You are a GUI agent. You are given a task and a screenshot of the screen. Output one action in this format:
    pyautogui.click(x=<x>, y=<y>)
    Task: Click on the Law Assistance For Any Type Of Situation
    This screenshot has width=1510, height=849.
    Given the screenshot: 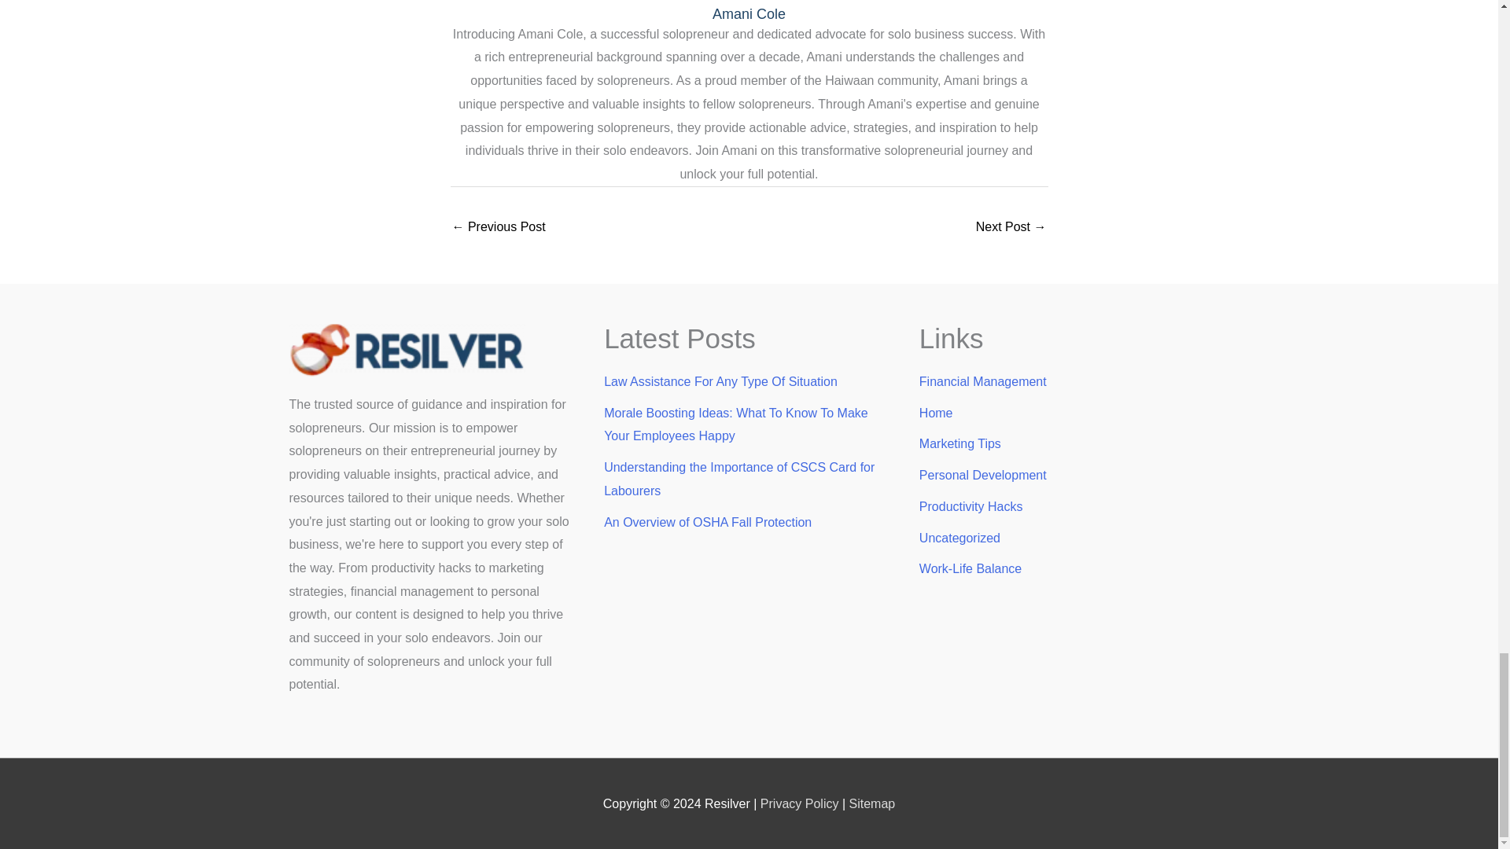 What is the action you would take?
    pyautogui.click(x=720, y=381)
    